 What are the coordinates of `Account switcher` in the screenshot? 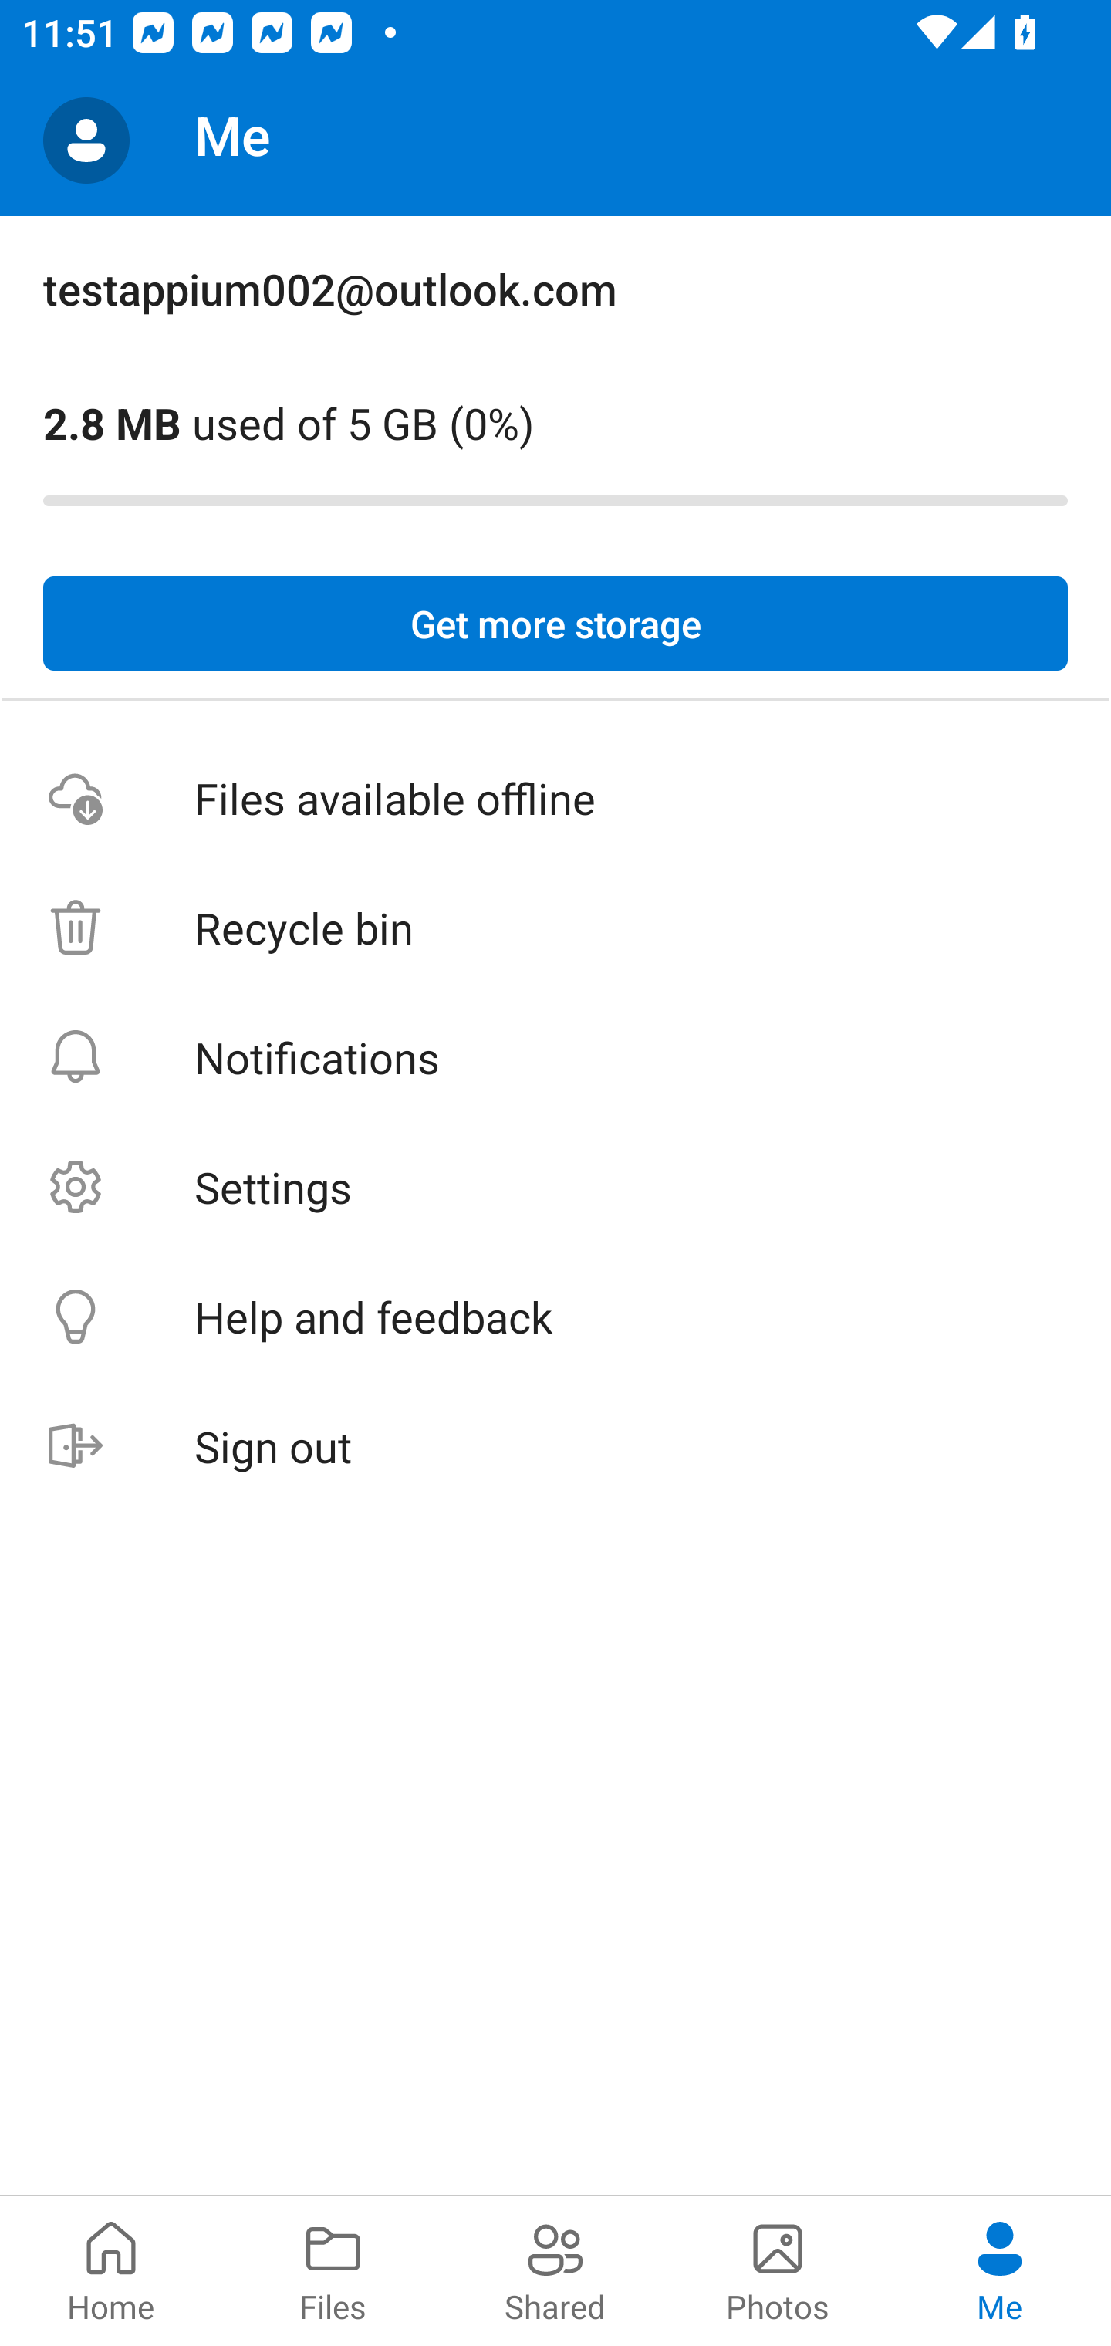 It's located at (86, 140).